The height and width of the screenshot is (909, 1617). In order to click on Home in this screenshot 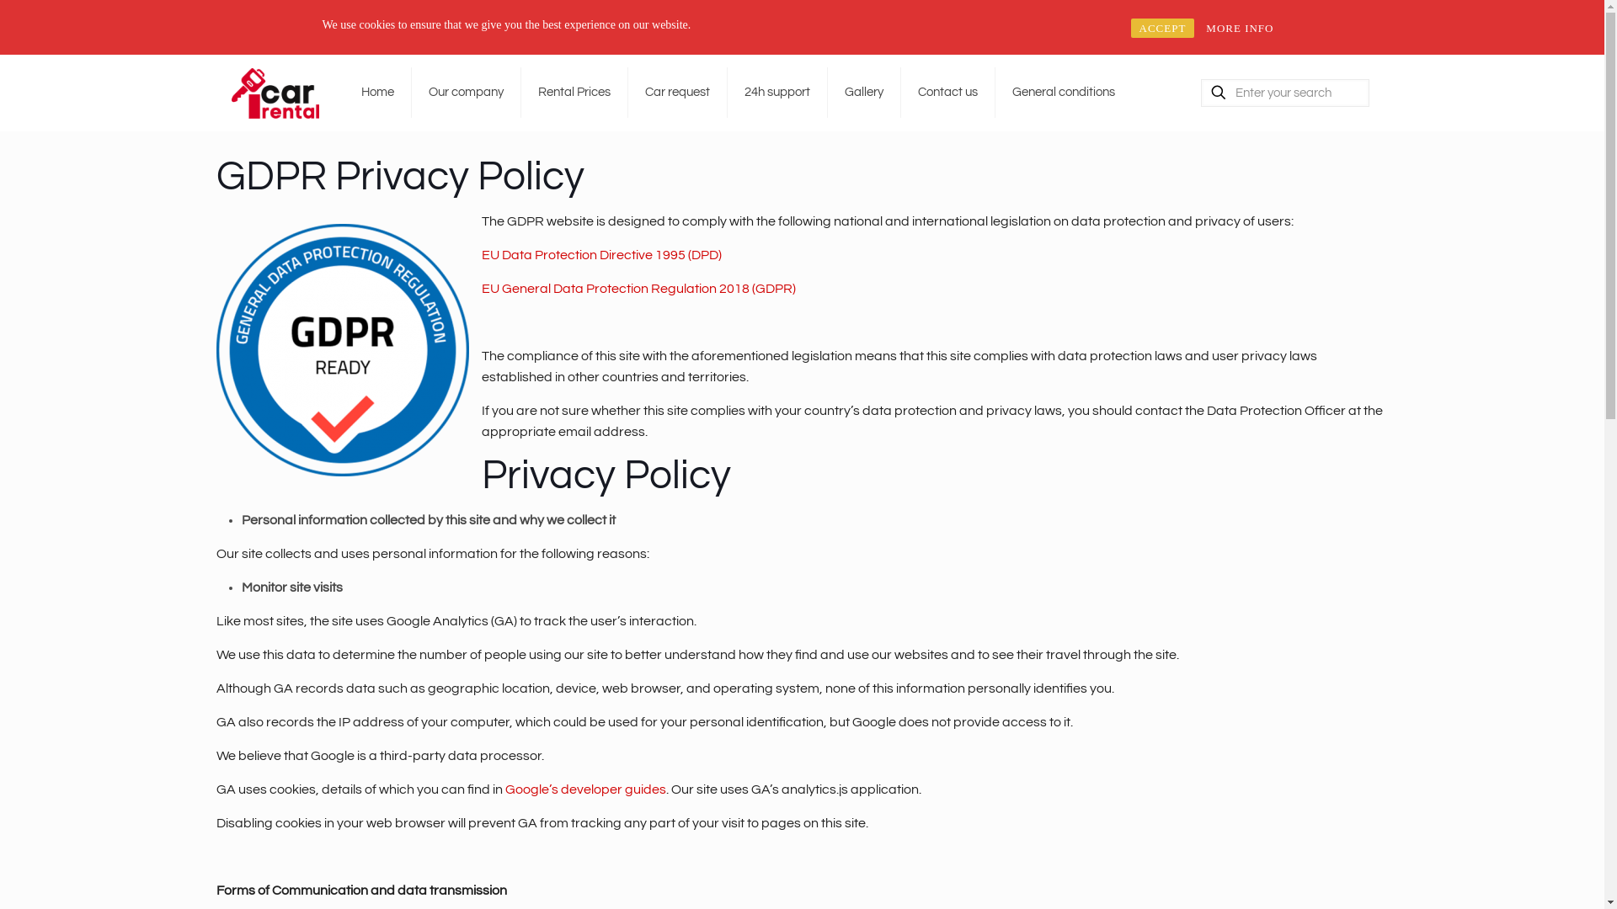, I will do `click(378, 93)`.